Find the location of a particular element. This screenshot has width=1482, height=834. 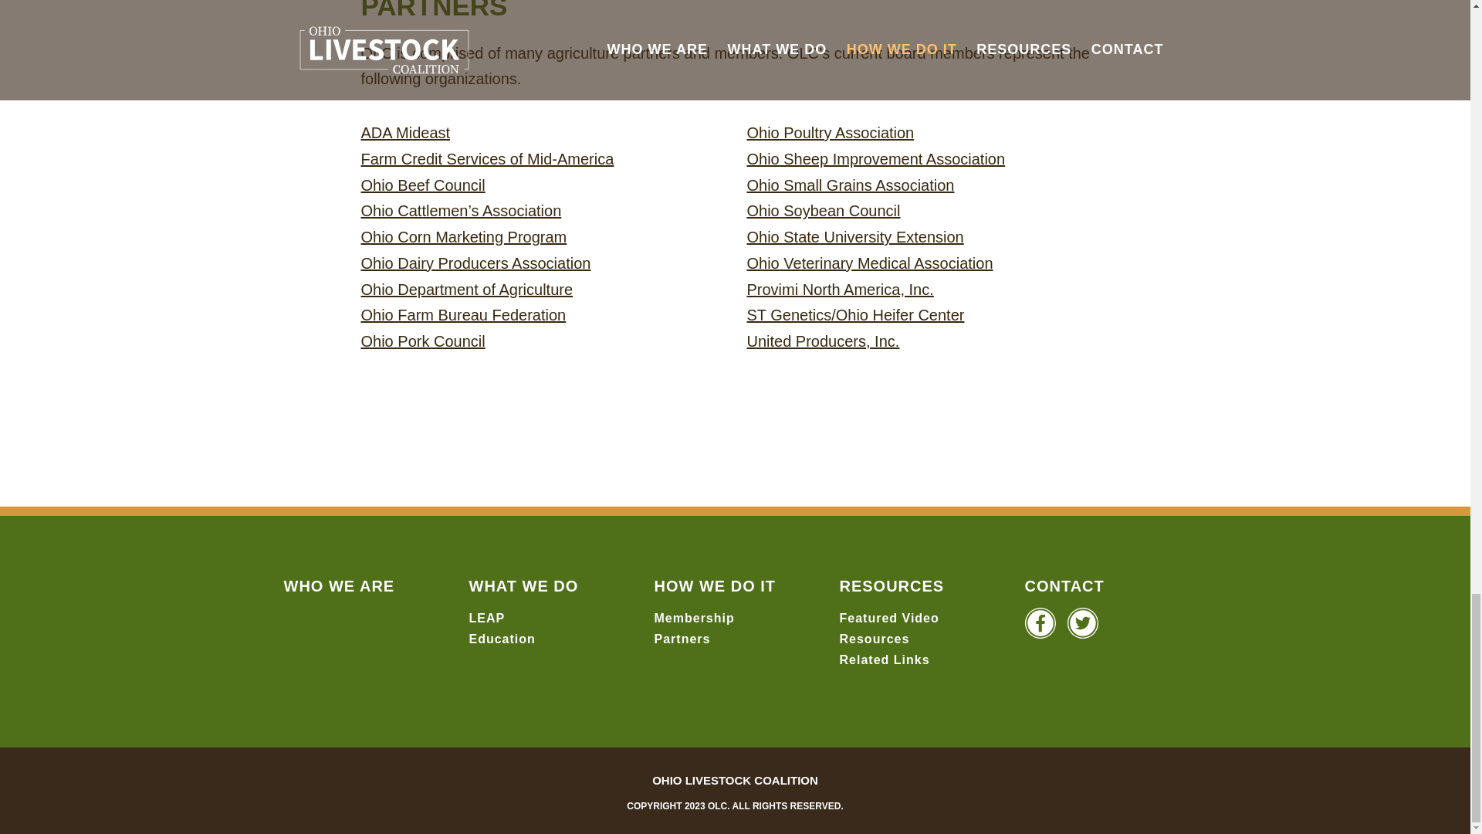

Provimi North America, Inc. is located at coordinates (840, 289).